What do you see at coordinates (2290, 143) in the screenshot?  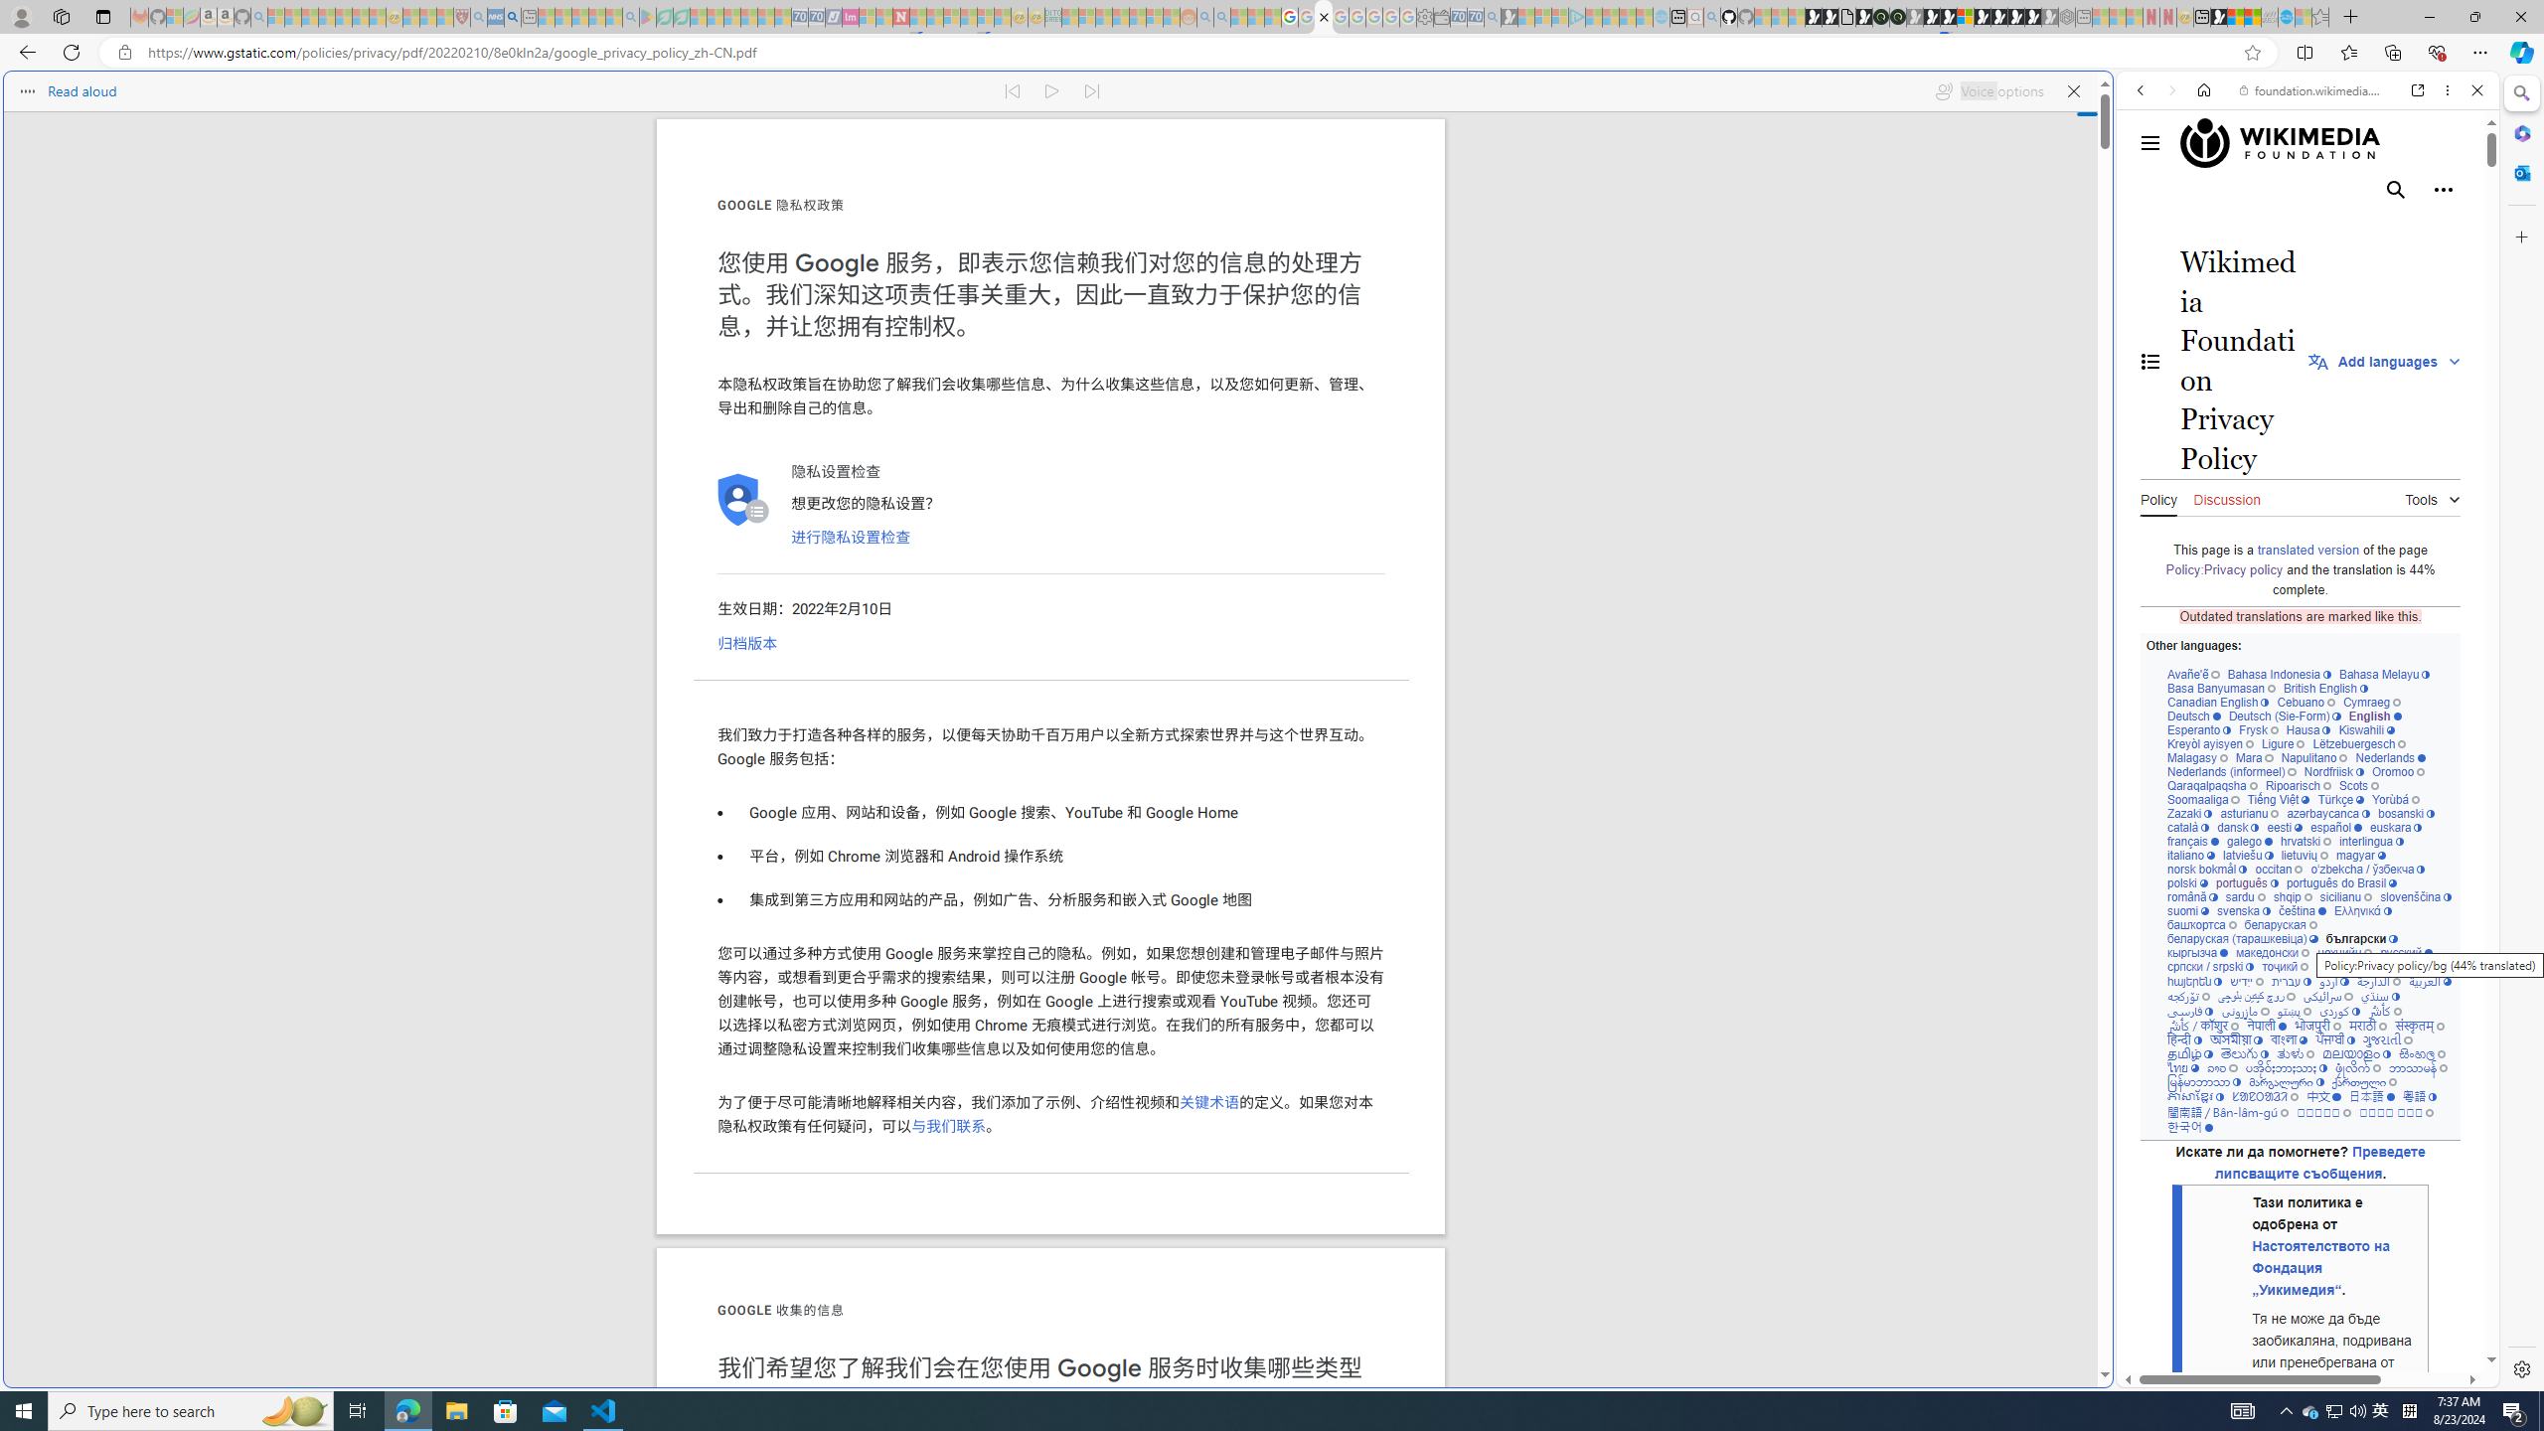 I see `Wikimedia Foundation Governance Wiki` at bounding box center [2290, 143].